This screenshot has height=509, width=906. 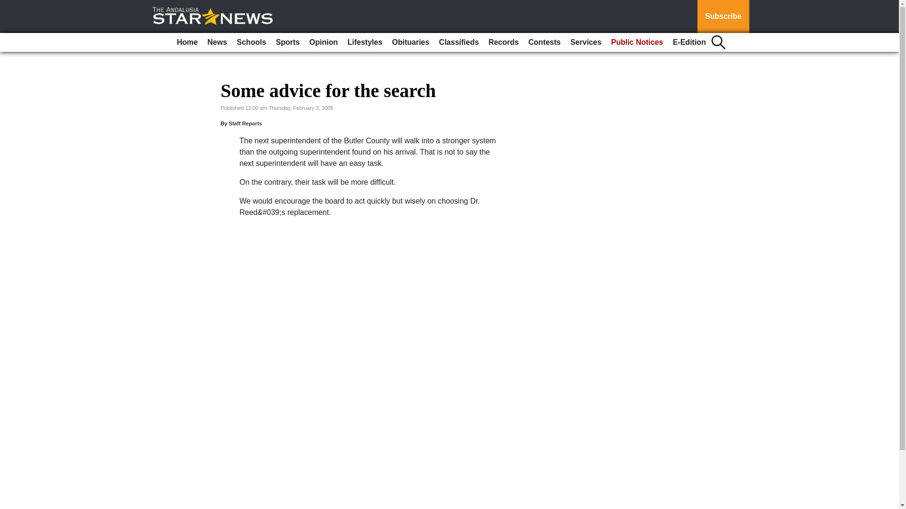 What do you see at coordinates (217, 42) in the screenshot?
I see `News` at bounding box center [217, 42].